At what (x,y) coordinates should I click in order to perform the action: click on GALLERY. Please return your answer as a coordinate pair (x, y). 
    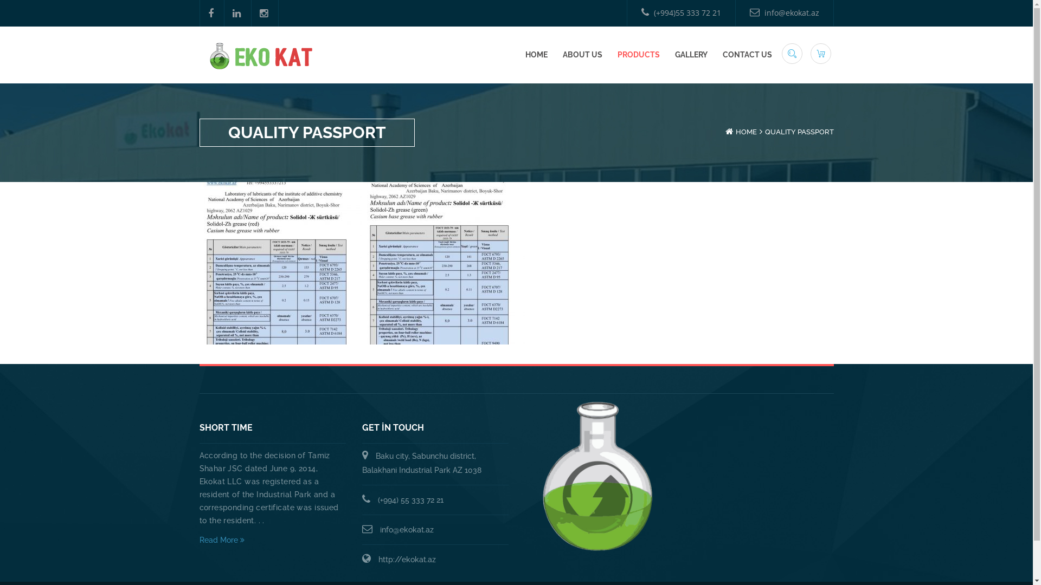
    Looking at the image, I should click on (691, 55).